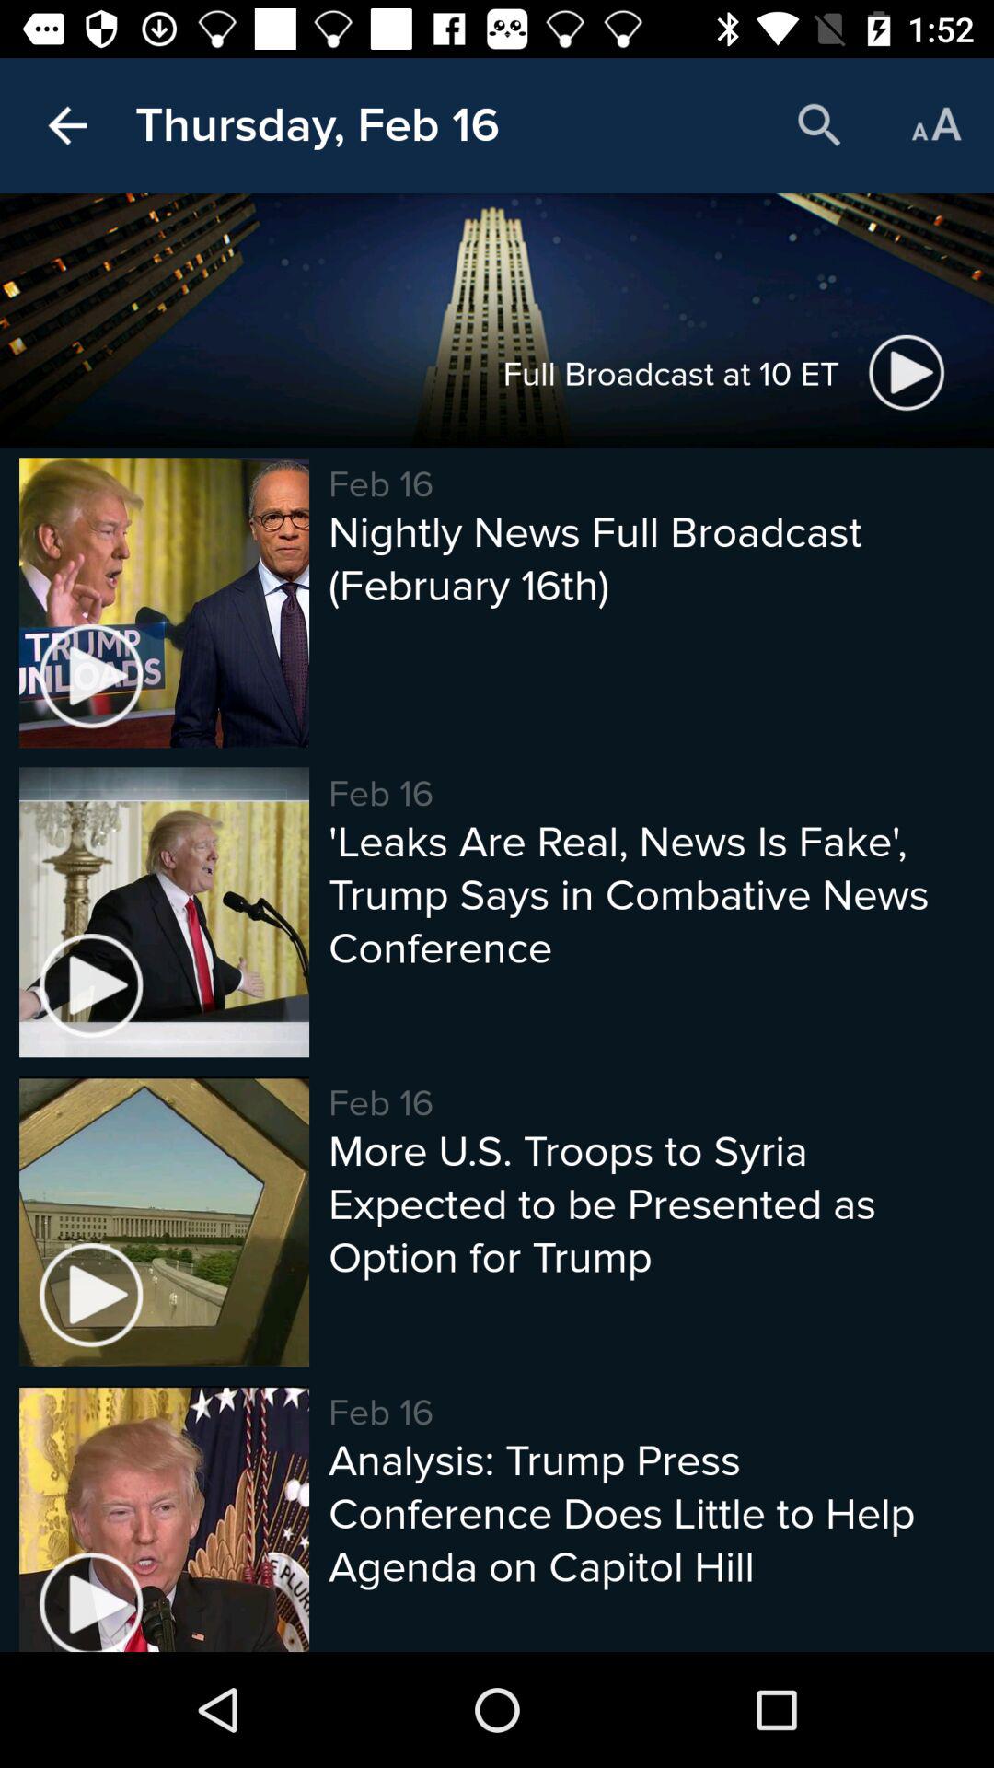  What do you see at coordinates (317, 125) in the screenshot?
I see `turn on the thursday, feb 16 icon` at bounding box center [317, 125].